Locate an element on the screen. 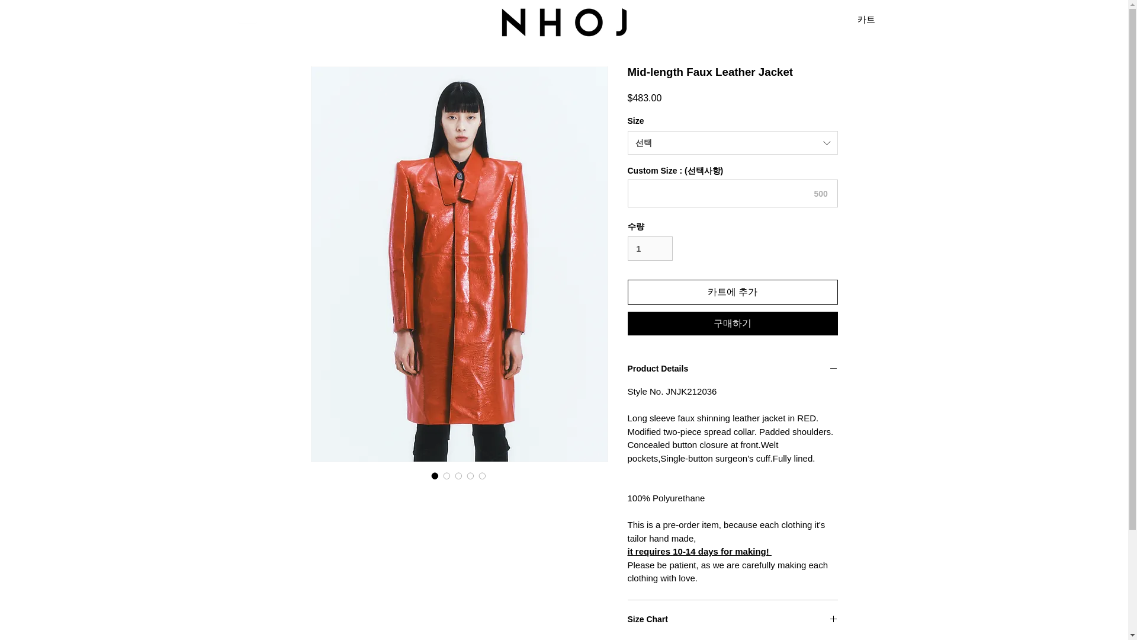 The width and height of the screenshot is (1137, 640). 1 is located at coordinates (650, 248).